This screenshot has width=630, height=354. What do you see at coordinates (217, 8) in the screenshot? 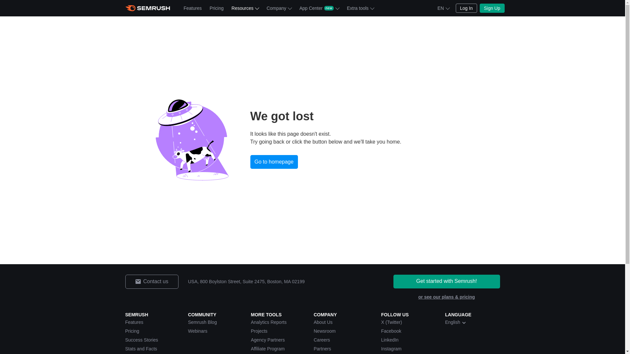
I see `Pricing` at bounding box center [217, 8].